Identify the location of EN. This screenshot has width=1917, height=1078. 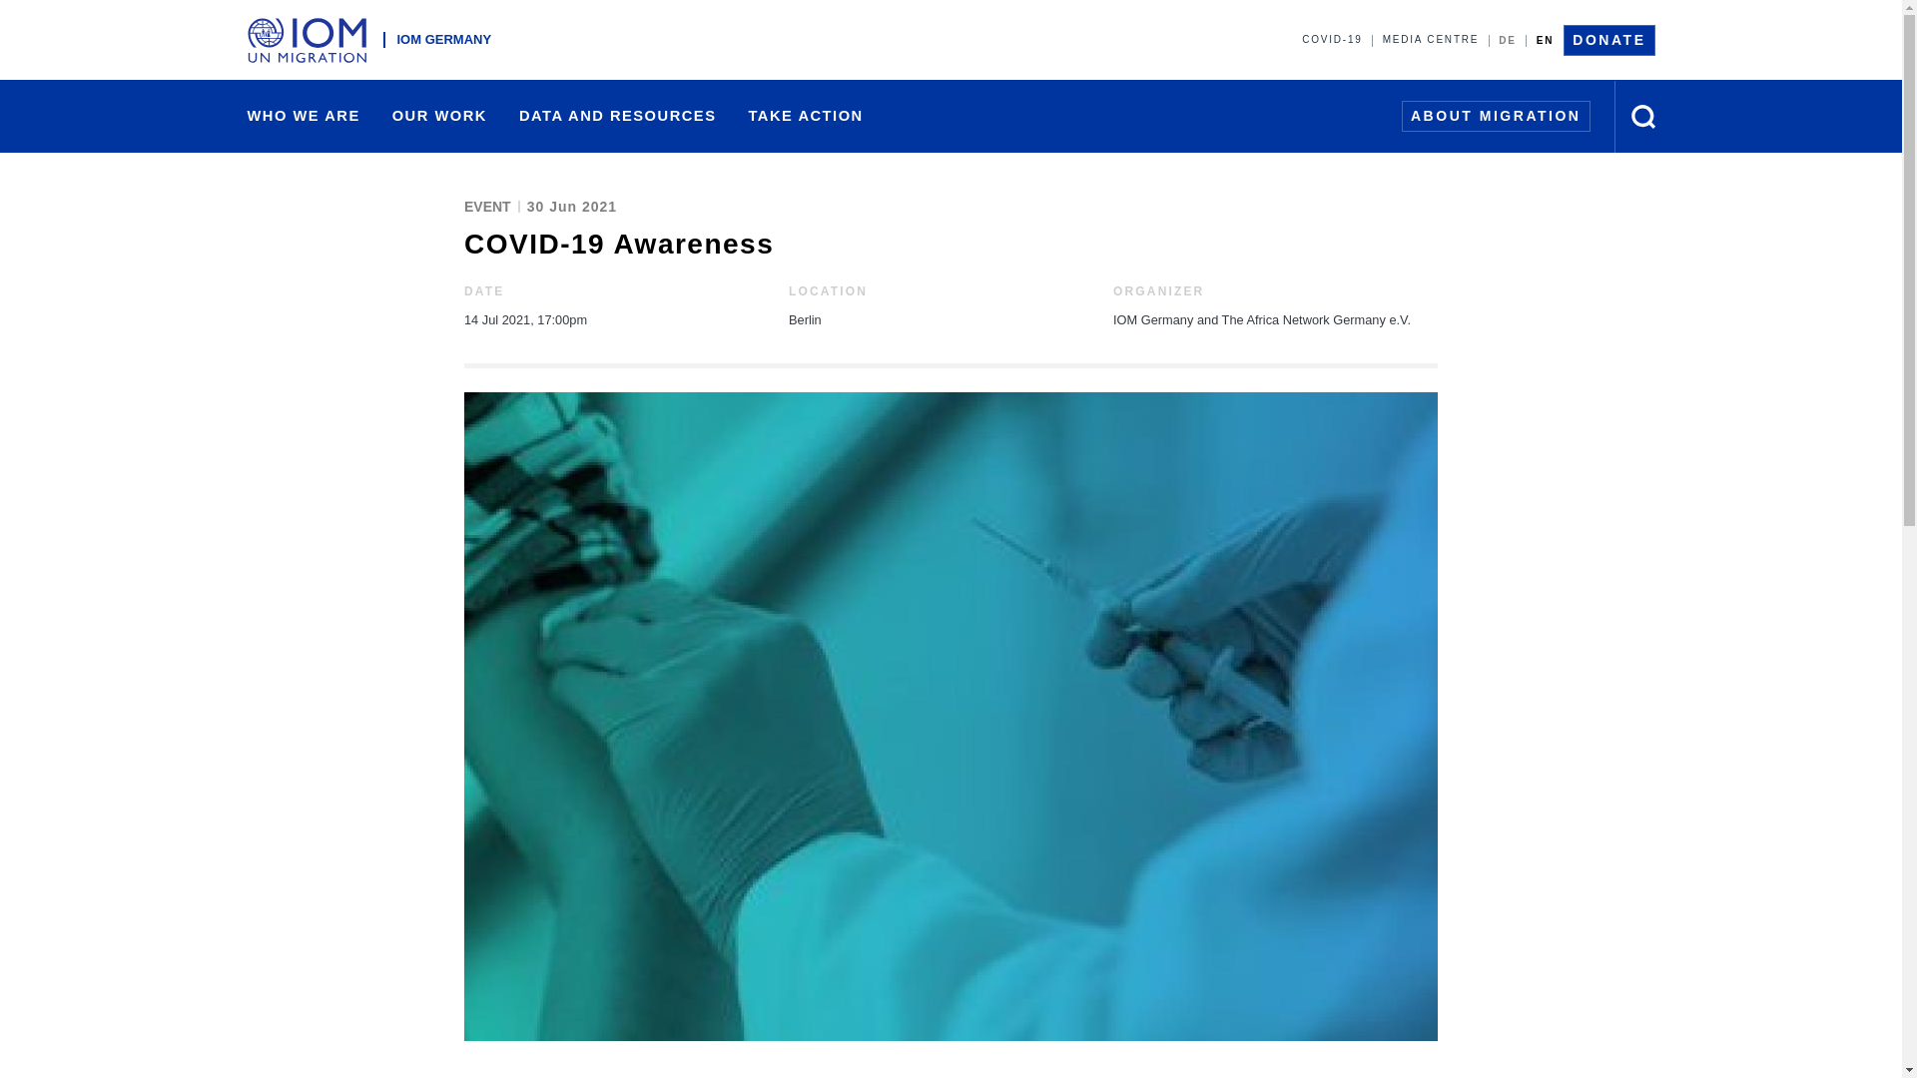
(1545, 40).